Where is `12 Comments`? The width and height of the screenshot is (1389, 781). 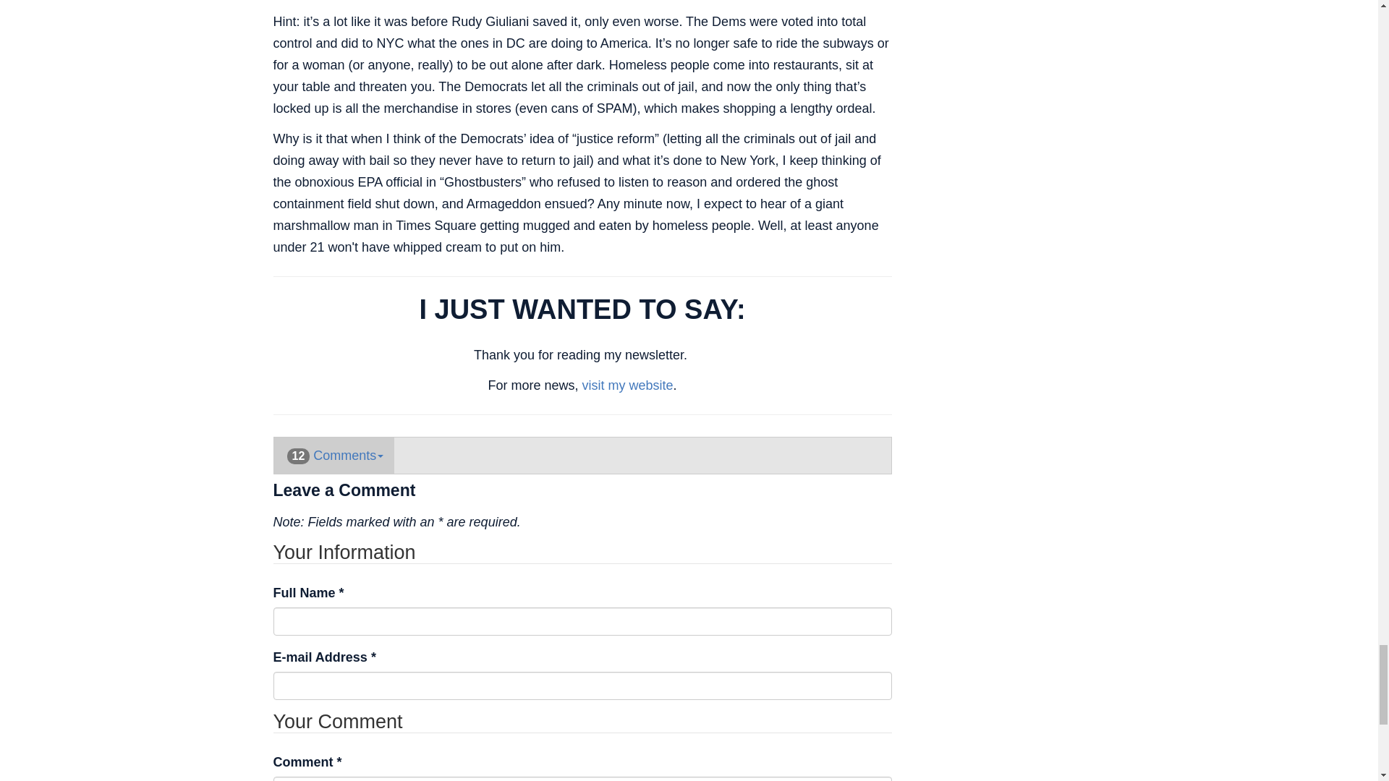
12 Comments is located at coordinates (334, 455).